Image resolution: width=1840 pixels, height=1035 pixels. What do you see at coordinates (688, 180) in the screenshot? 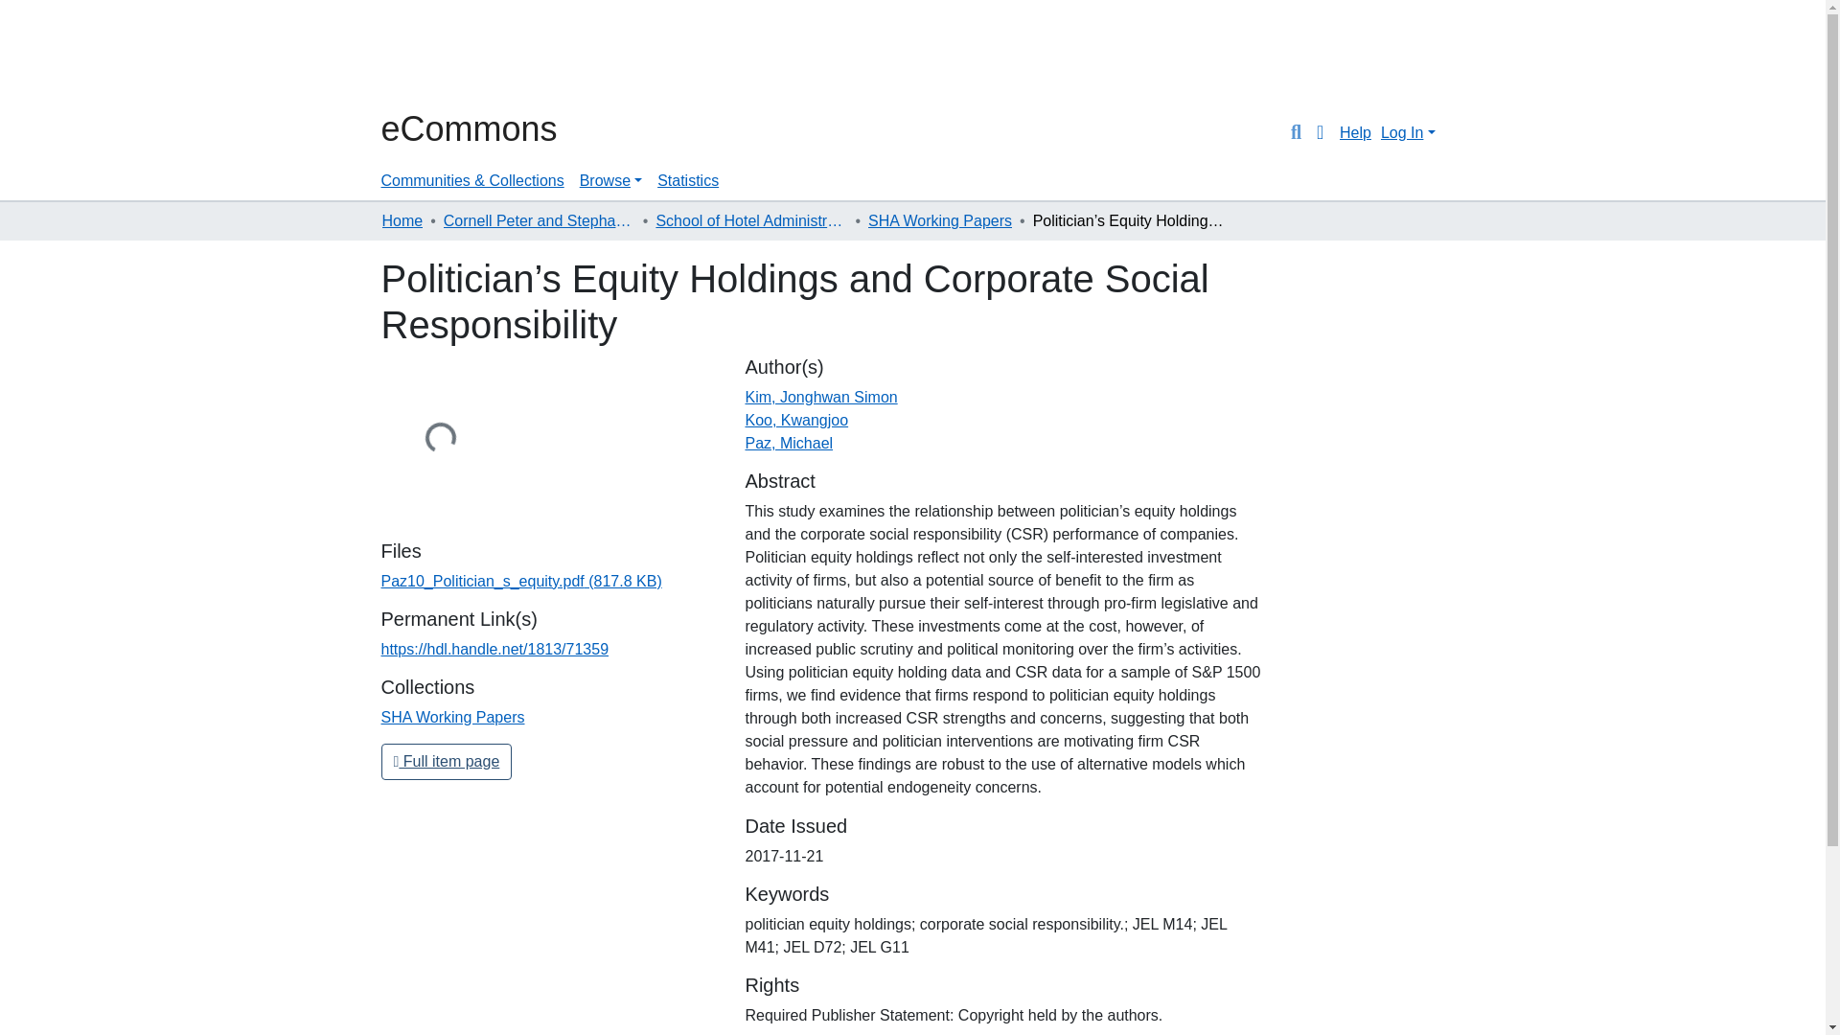
I see `Statistics` at bounding box center [688, 180].